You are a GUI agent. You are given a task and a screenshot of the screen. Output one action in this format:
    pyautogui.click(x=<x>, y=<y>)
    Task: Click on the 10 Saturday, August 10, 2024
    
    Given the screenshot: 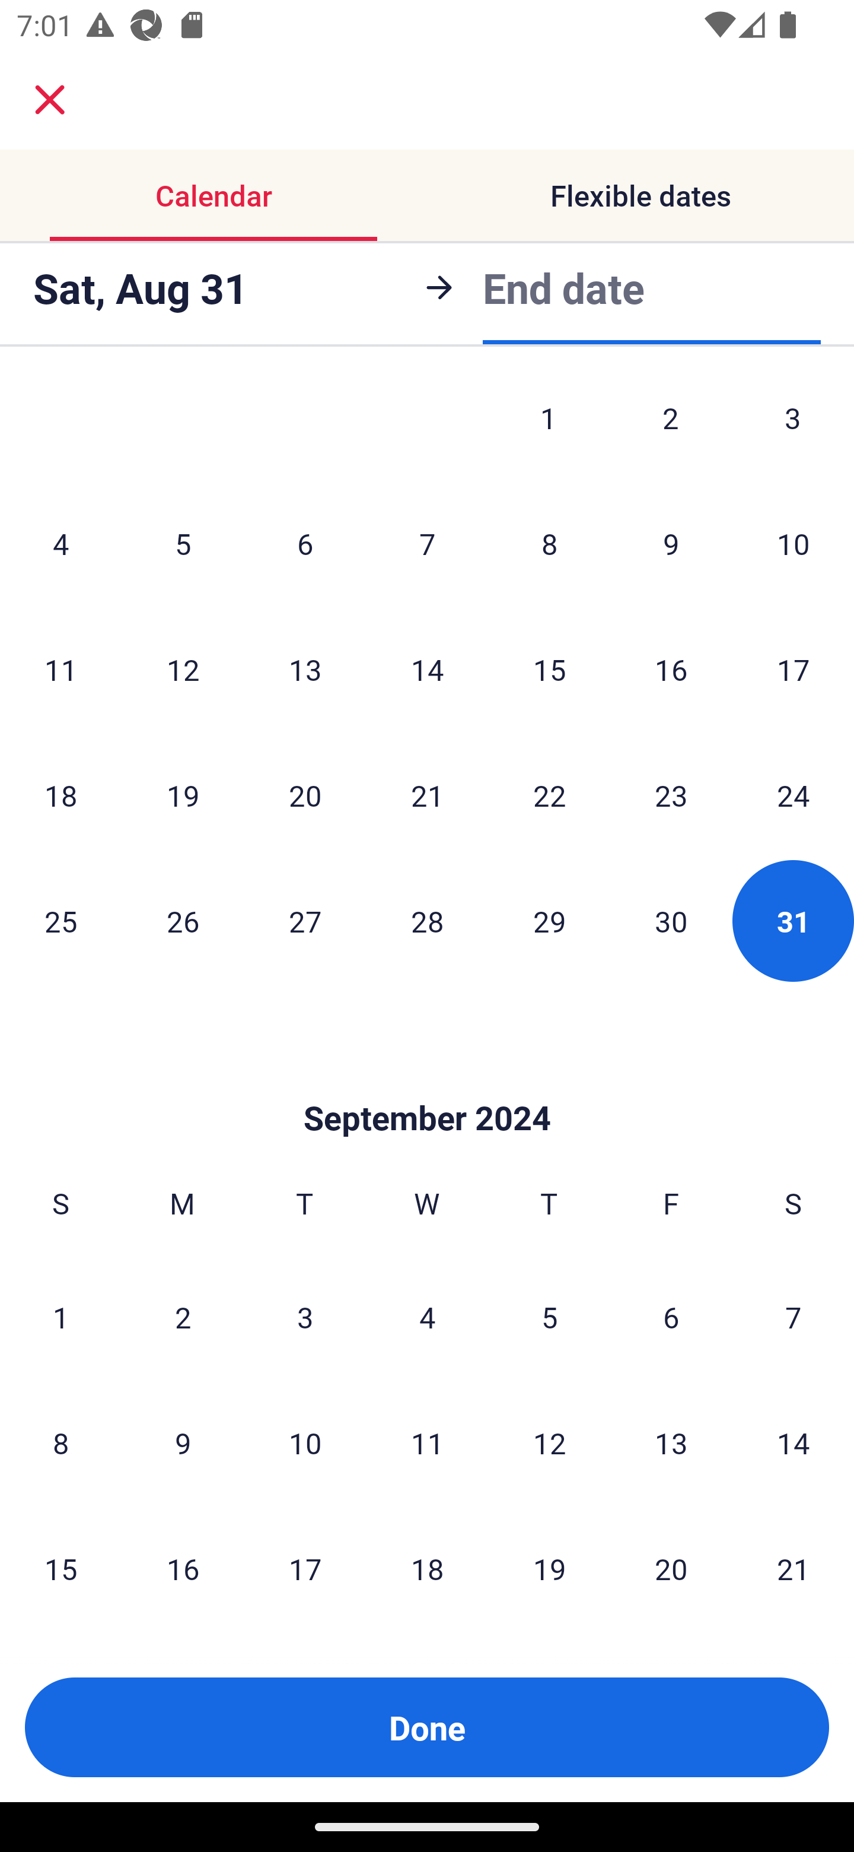 What is the action you would take?
    pyautogui.click(x=794, y=544)
    